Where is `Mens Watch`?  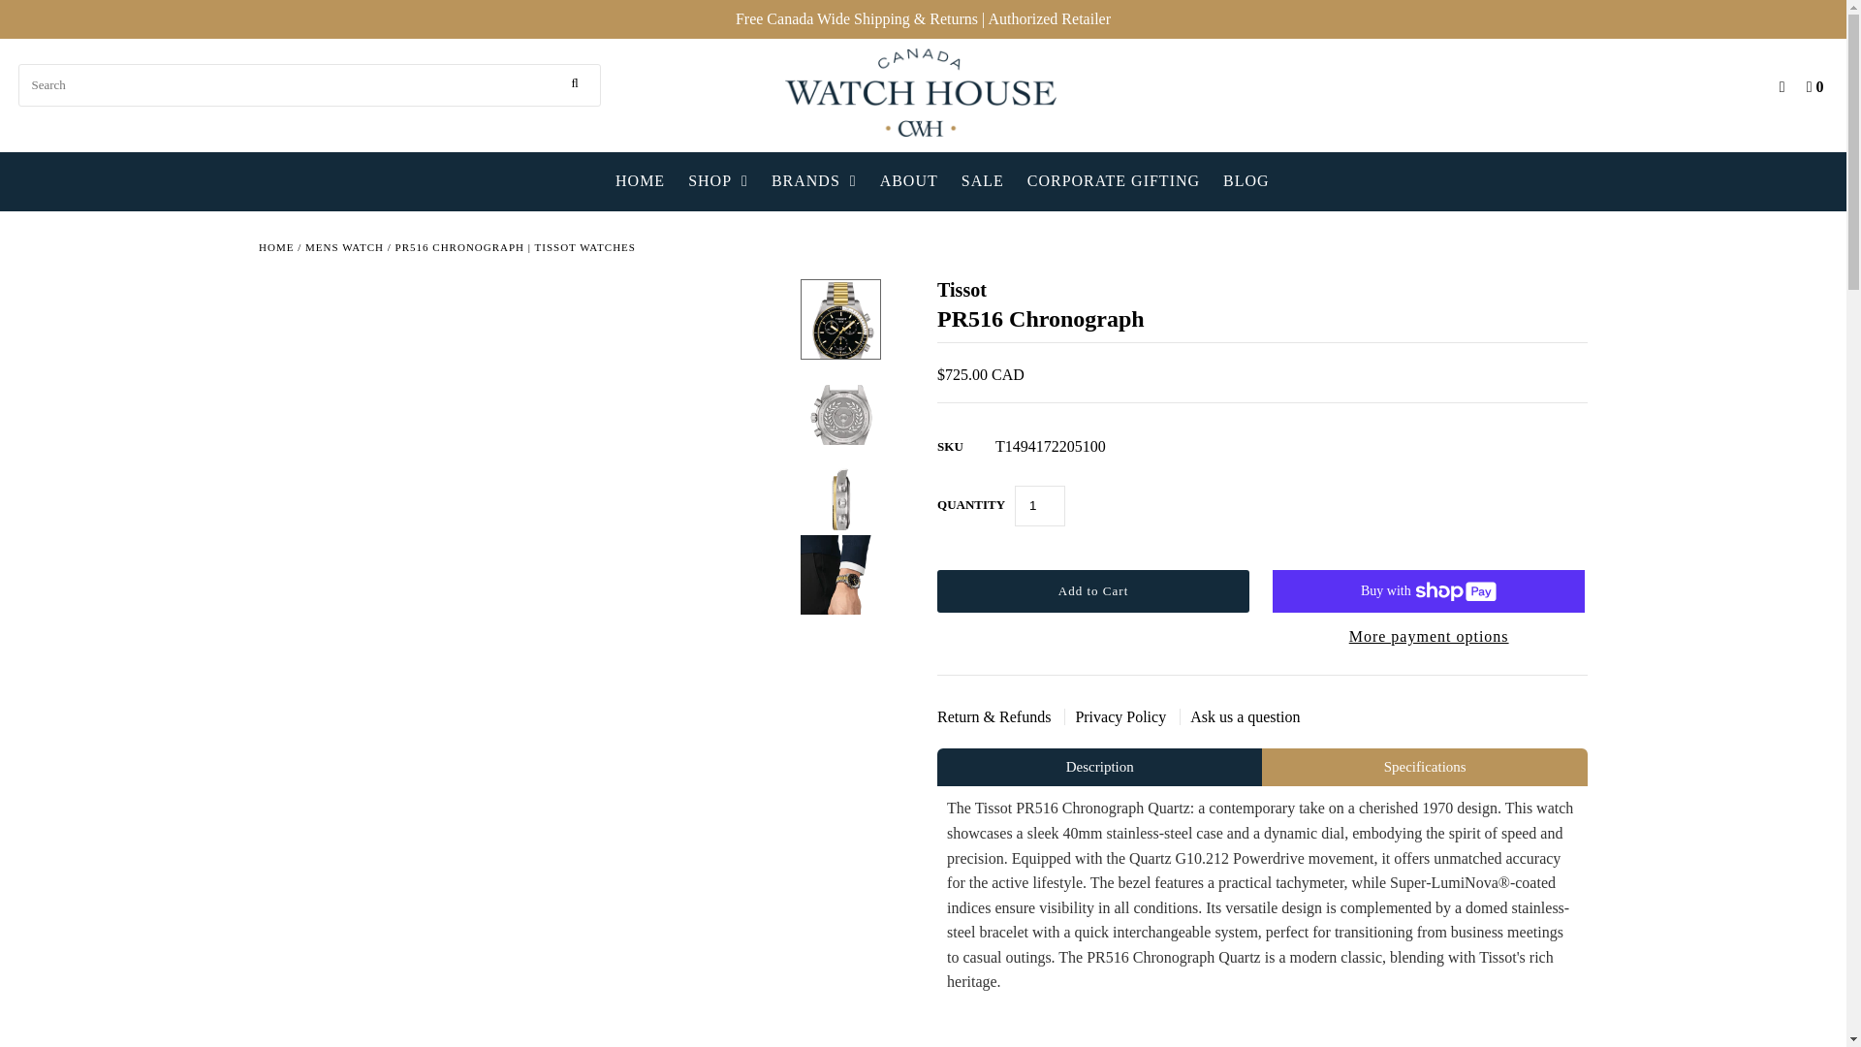
Mens Watch is located at coordinates (343, 248).